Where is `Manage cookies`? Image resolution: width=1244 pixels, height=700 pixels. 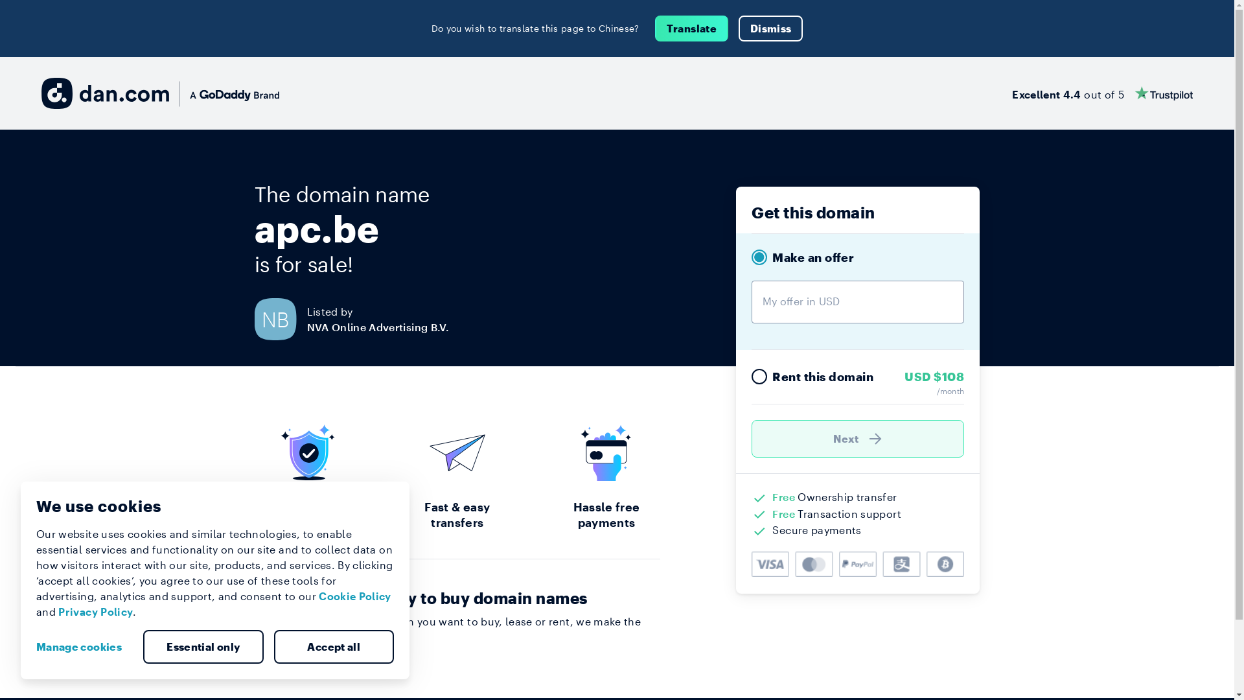 Manage cookies is located at coordinates (84, 647).